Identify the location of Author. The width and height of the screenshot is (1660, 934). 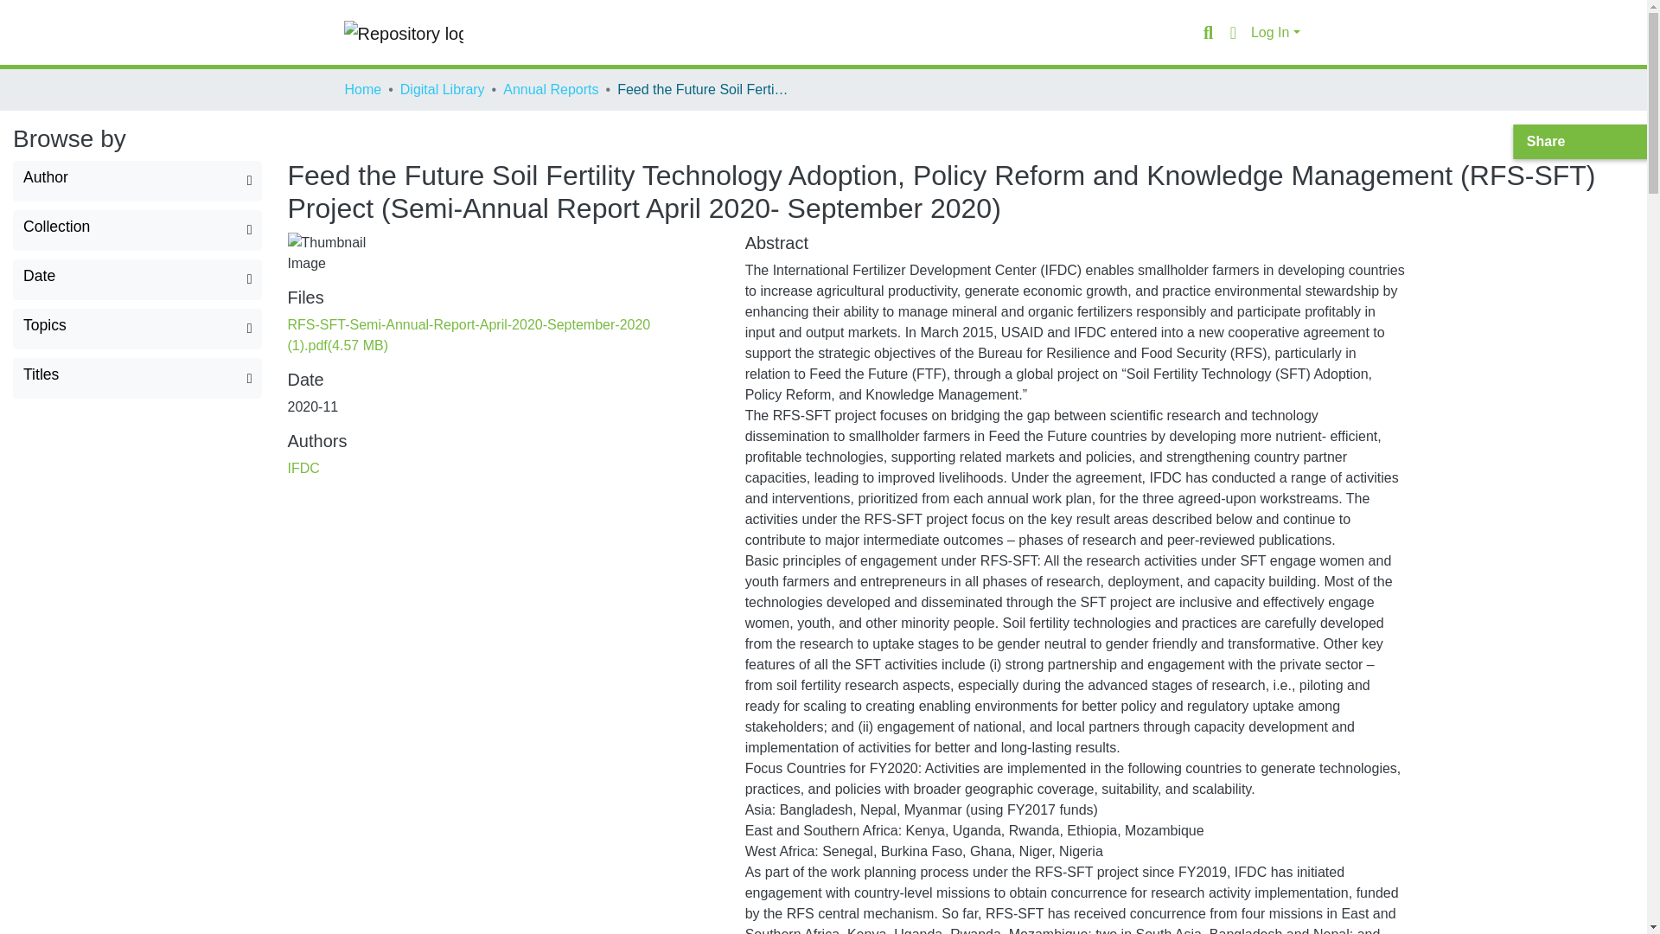
(137, 181).